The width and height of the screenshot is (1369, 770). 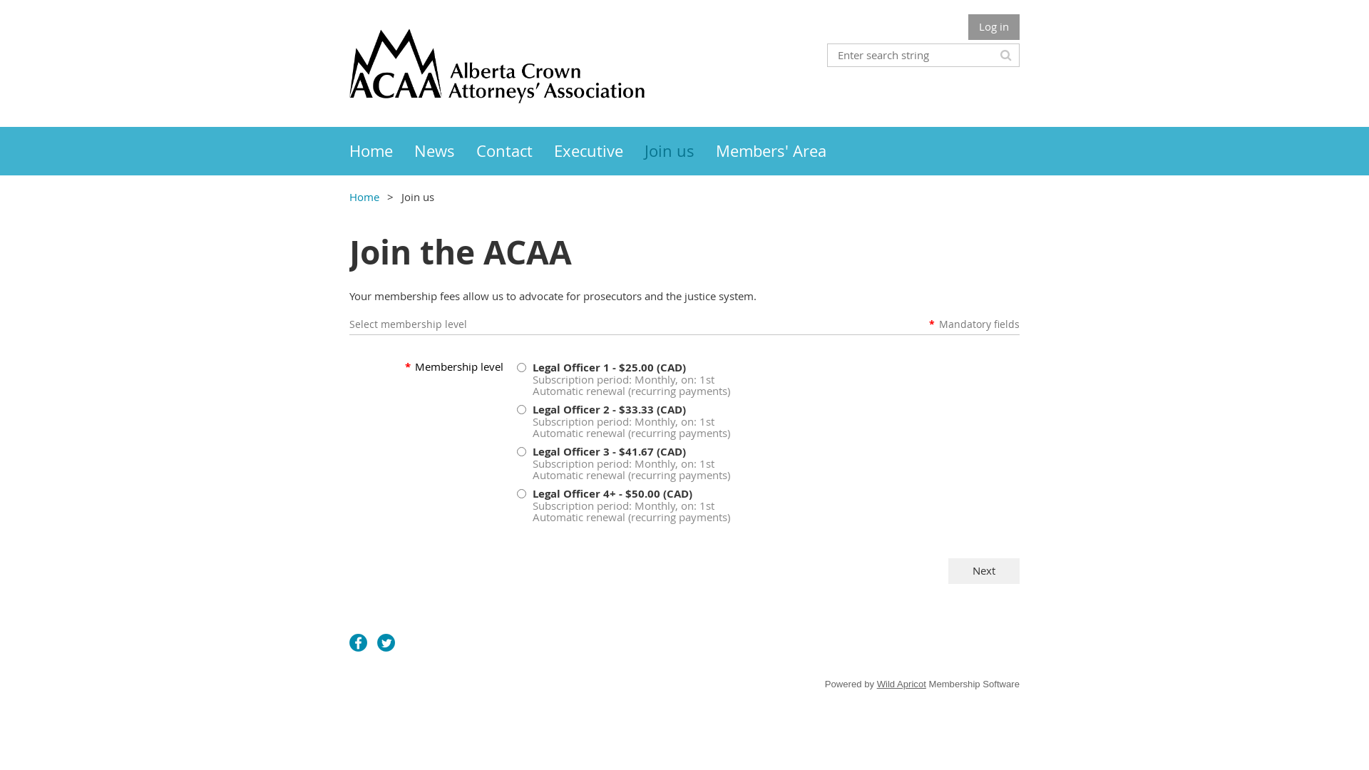 I want to click on Home, so click(x=364, y=197).